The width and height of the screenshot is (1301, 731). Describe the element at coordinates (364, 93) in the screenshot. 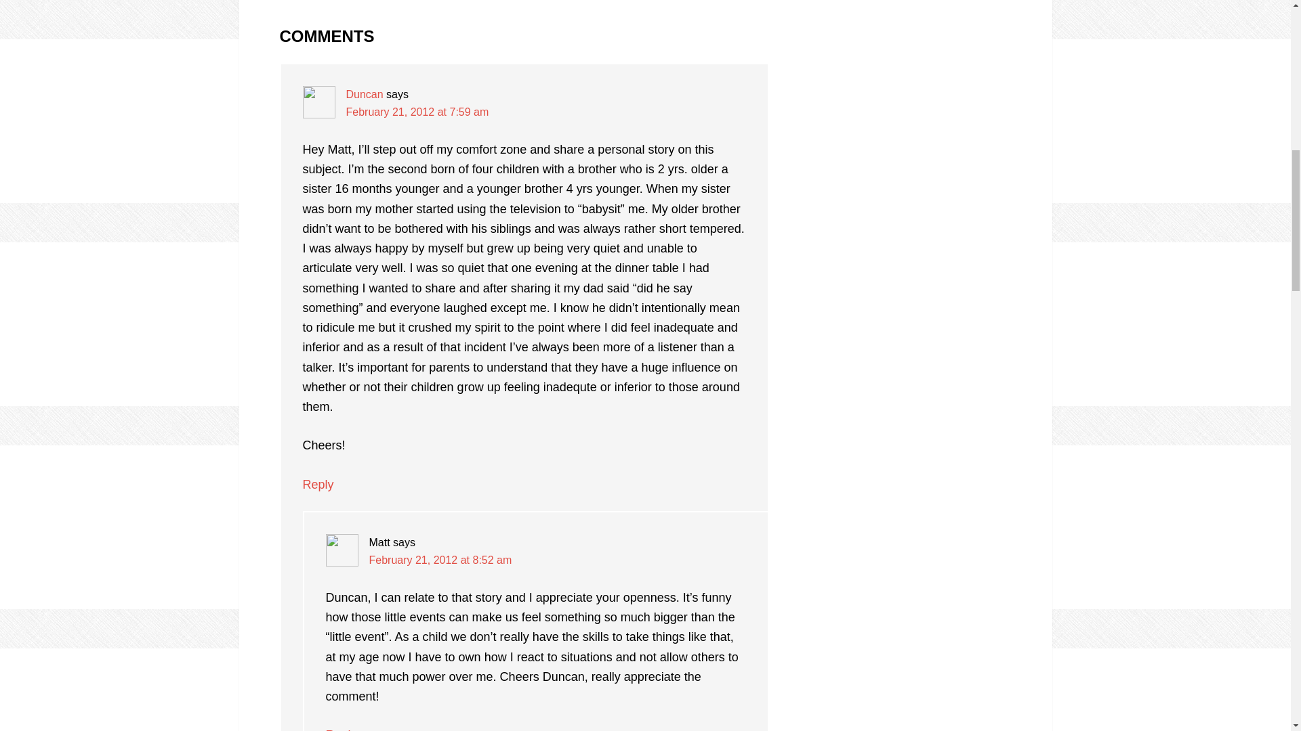

I see `Duncan` at that location.